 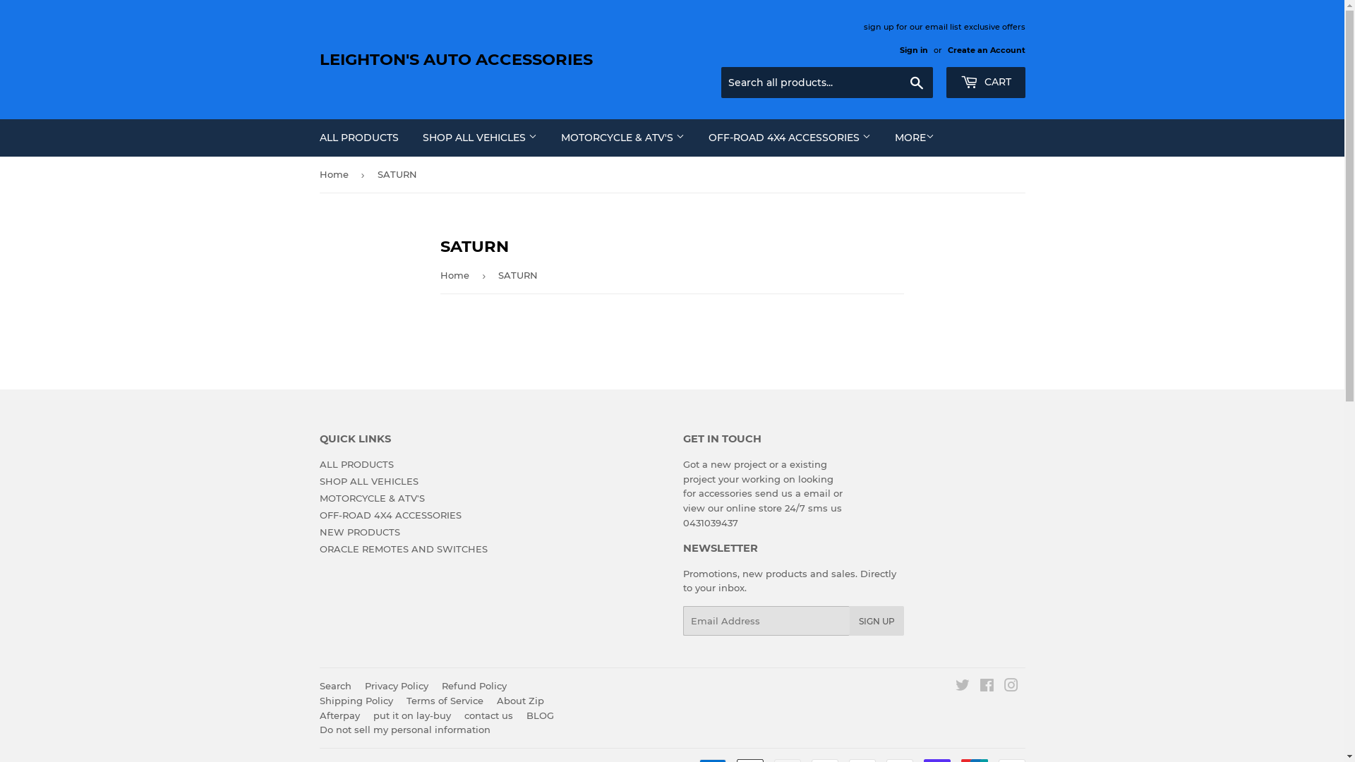 I want to click on Home, so click(x=336, y=175).